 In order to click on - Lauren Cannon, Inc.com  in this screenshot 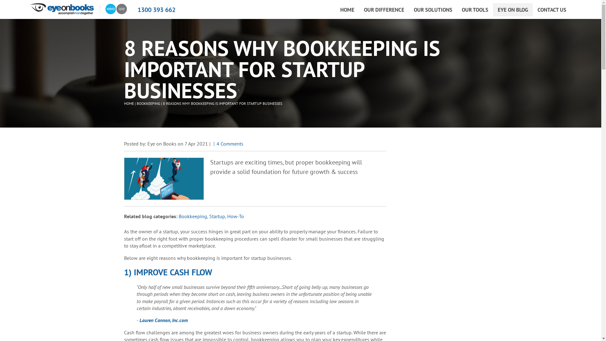, I will do `click(163, 320)`.